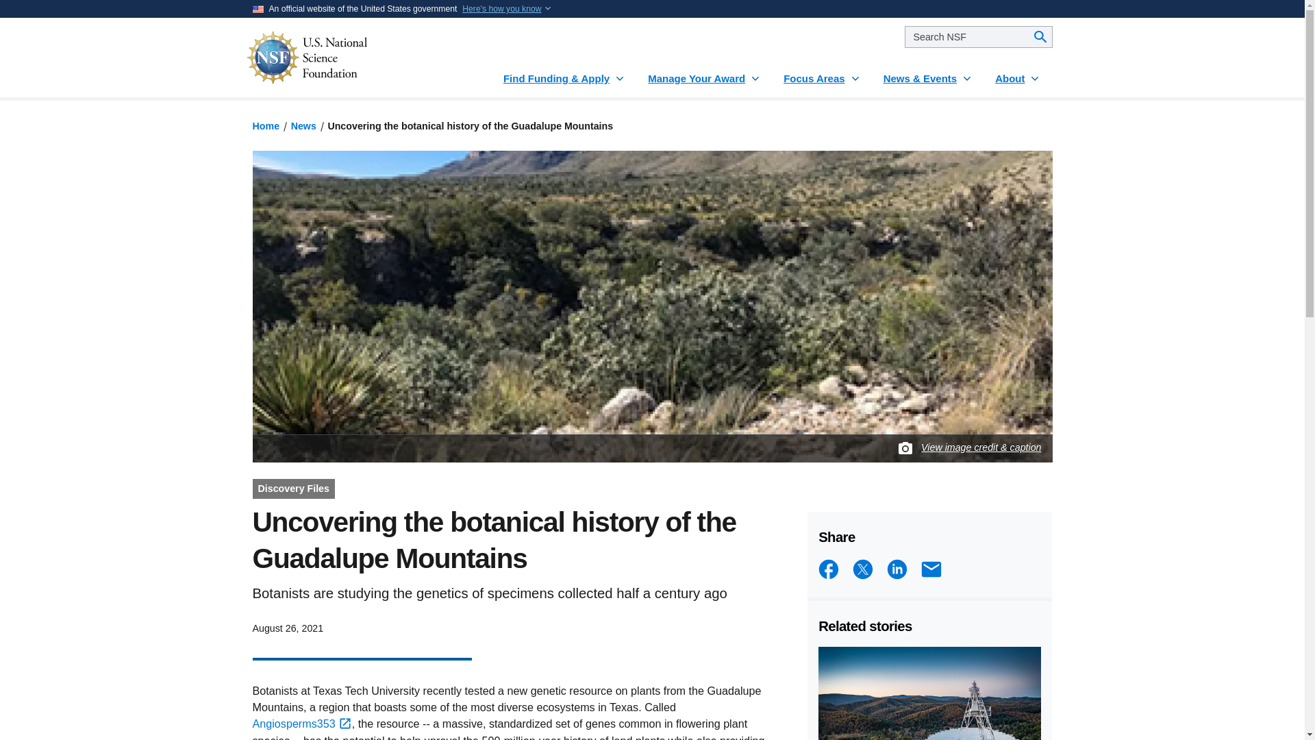  I want to click on Here's how you know, so click(501, 8).